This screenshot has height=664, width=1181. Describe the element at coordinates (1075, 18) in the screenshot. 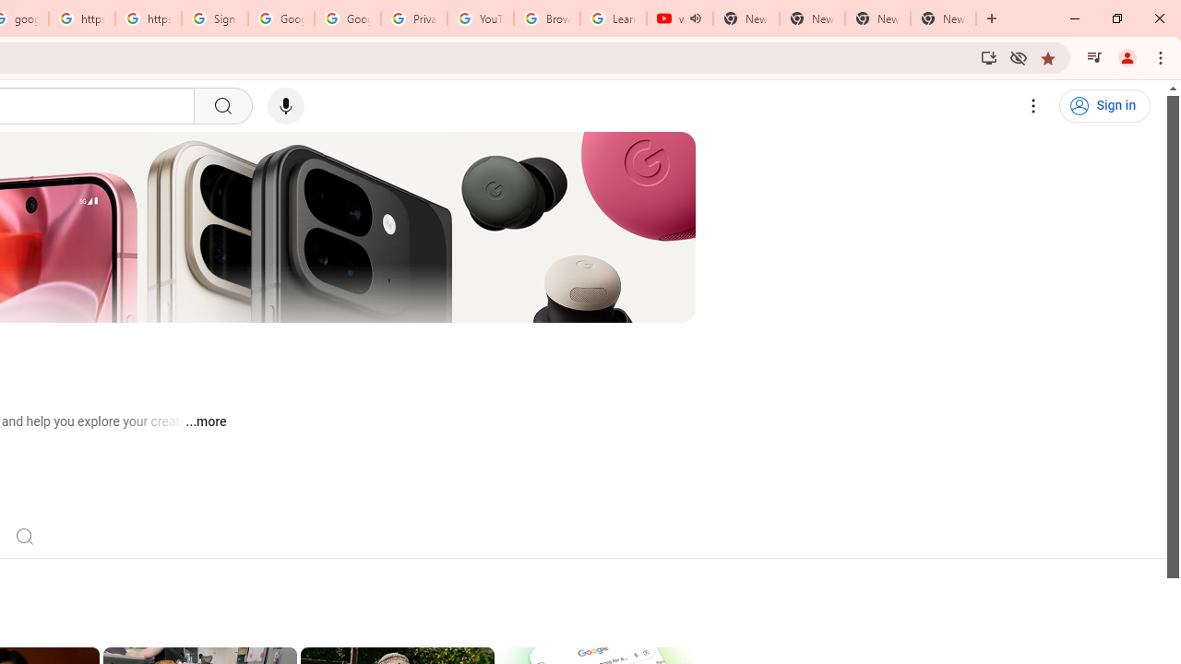

I see `Minimize` at that location.